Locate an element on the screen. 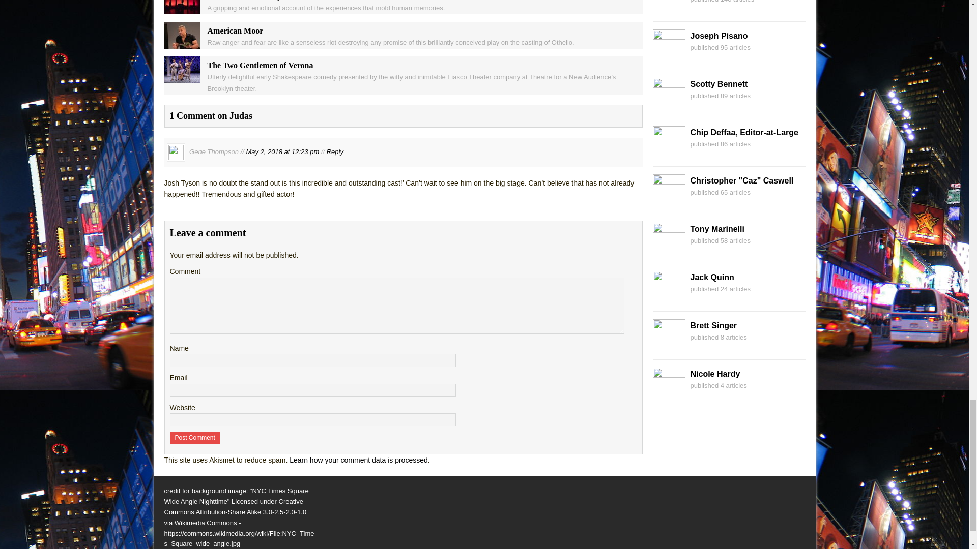  A Persistent Memory is located at coordinates (181, 8).